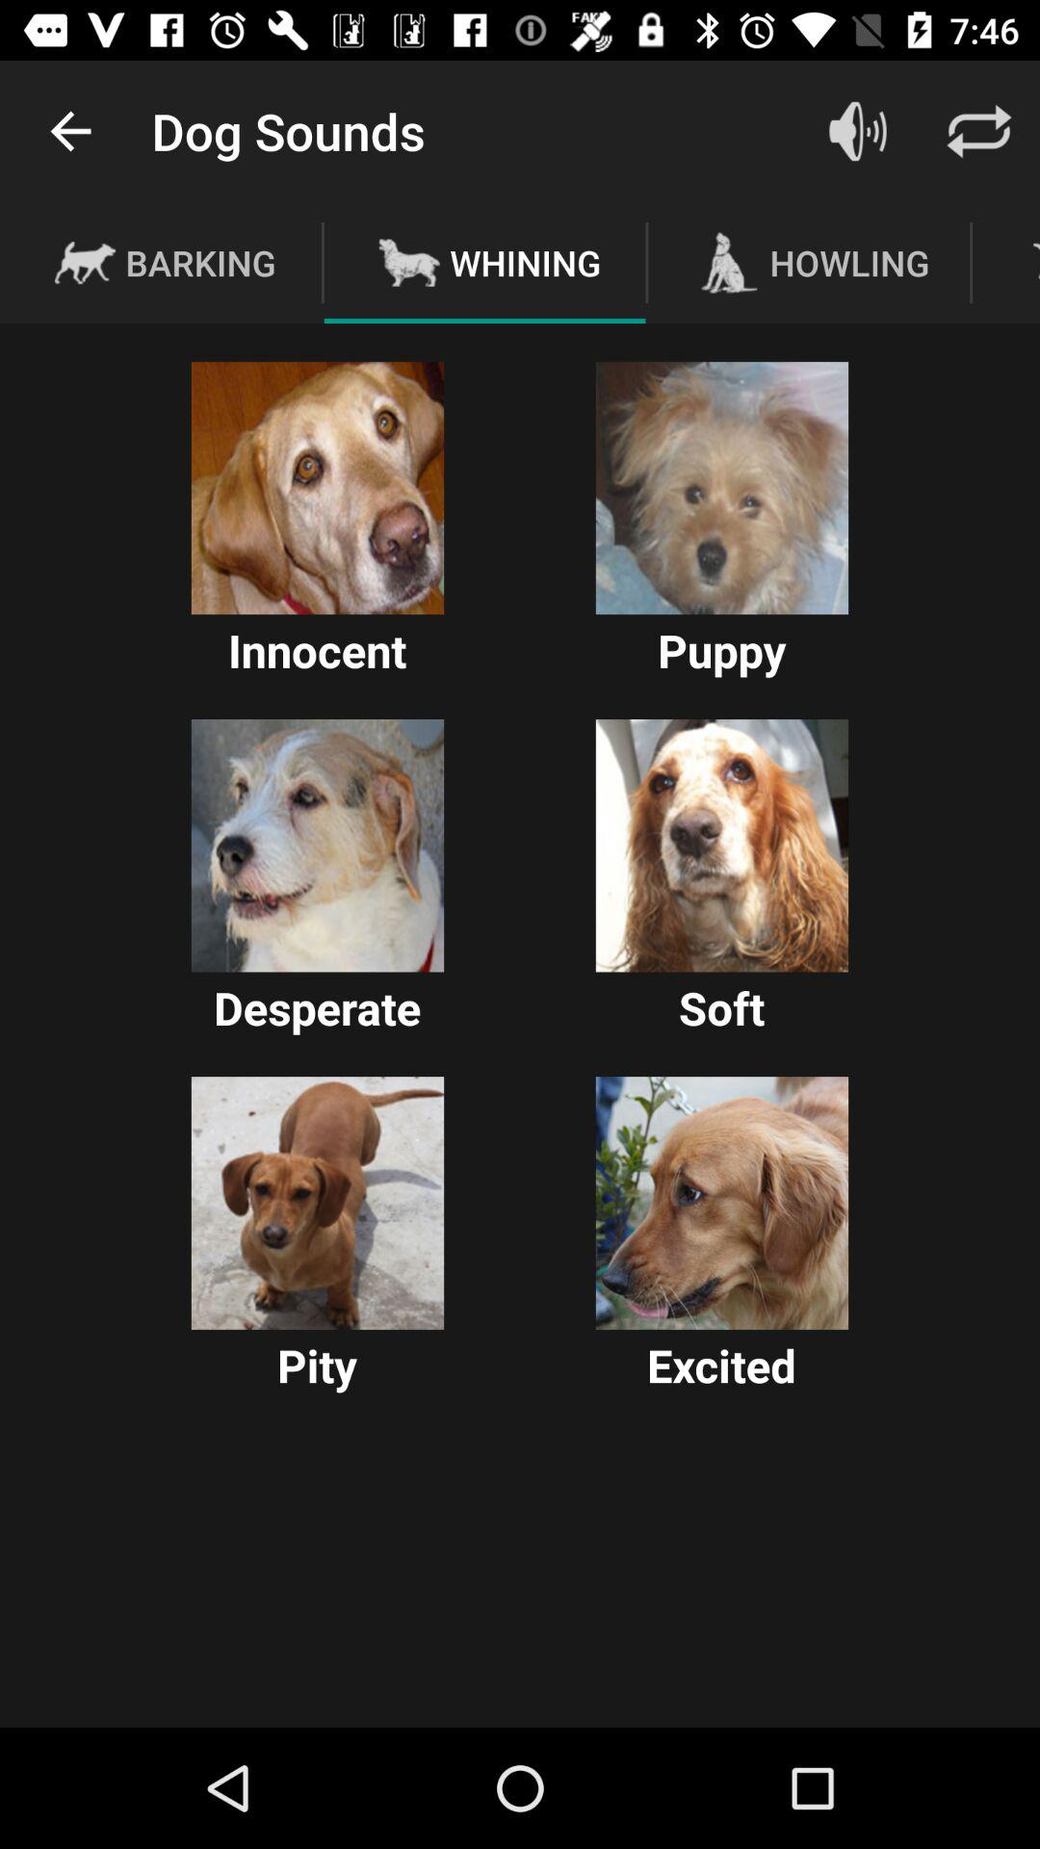  I want to click on launch icon above the barking, so click(70, 131).